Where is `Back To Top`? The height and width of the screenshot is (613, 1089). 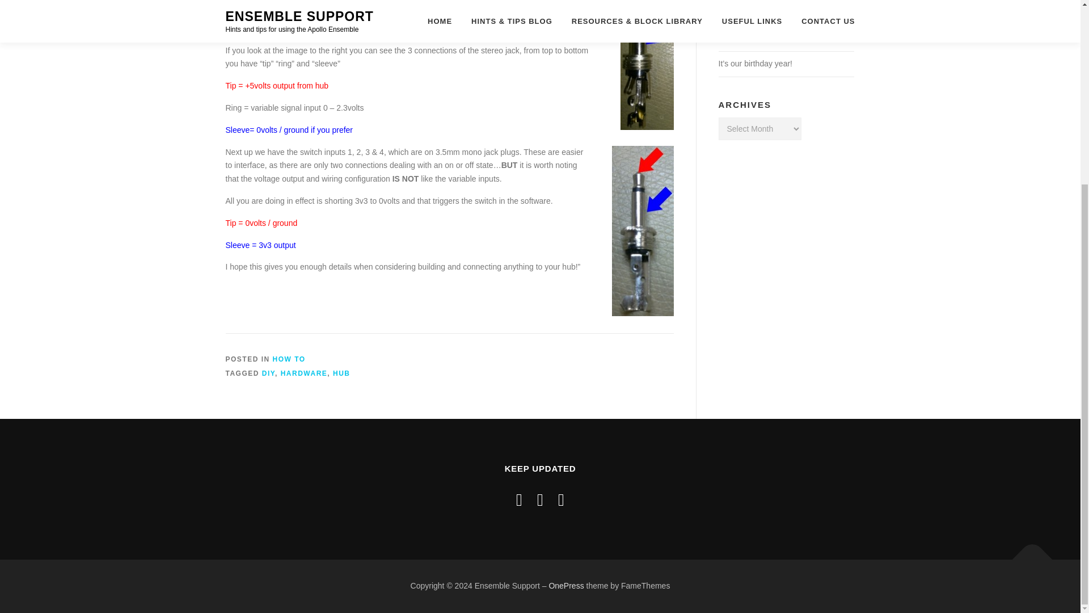
Back To Top is located at coordinates (1027, 553).